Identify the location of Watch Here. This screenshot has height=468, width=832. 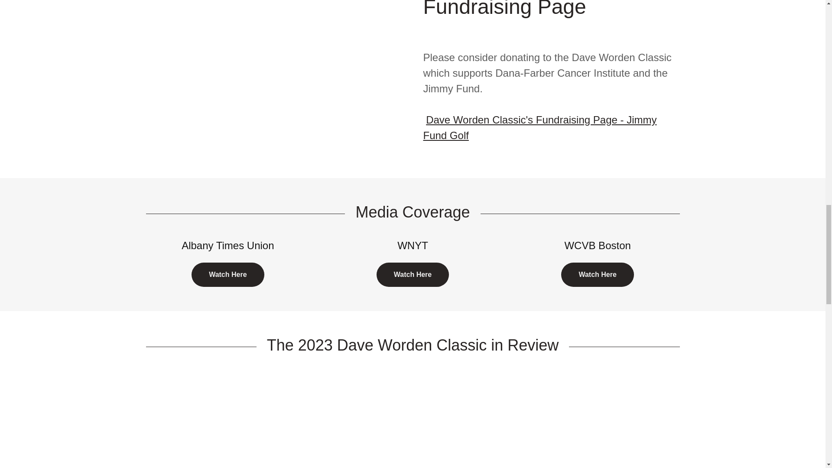
(227, 275).